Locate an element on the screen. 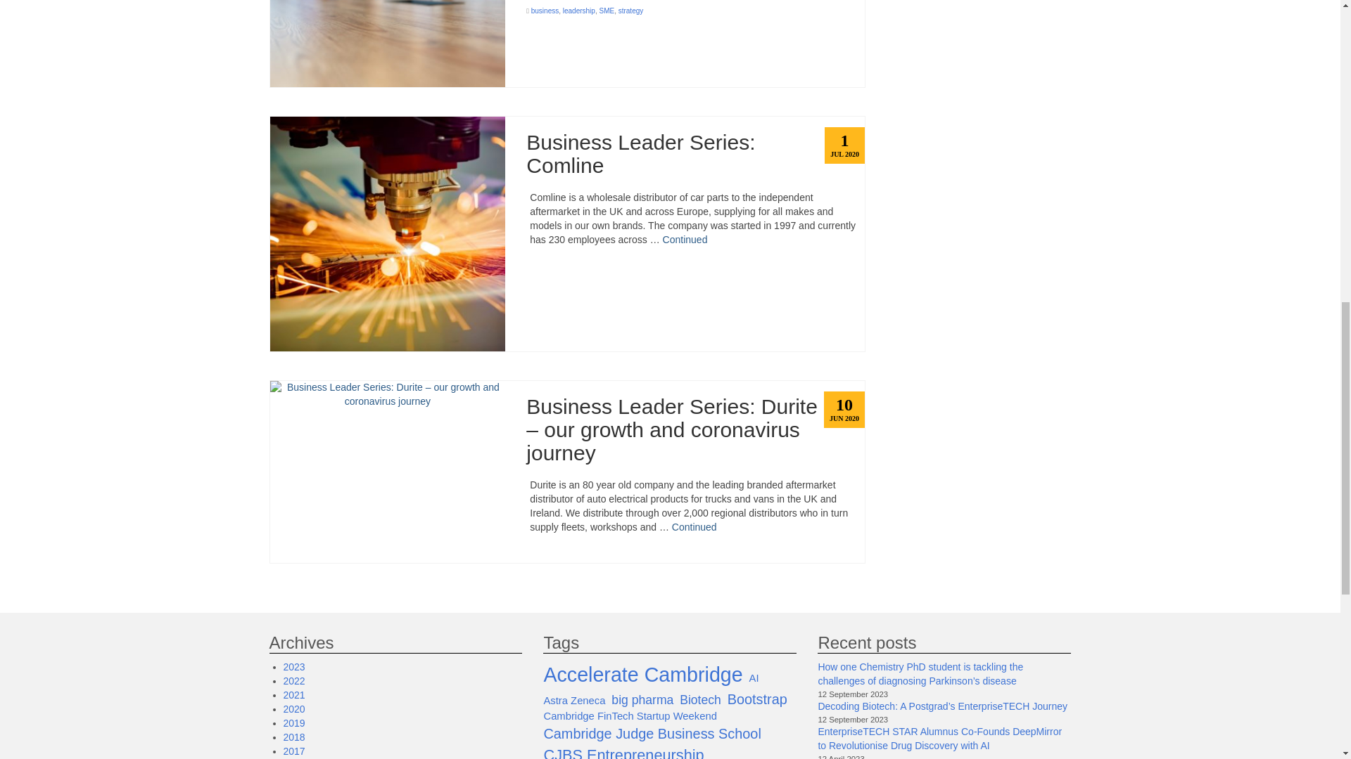 The image size is (1351, 759). 2019 is located at coordinates (293, 722).